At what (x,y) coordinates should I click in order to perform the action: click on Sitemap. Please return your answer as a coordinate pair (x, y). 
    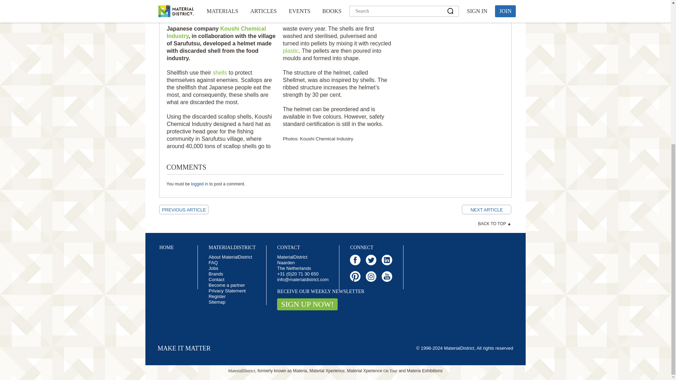
    Looking at the image, I should click on (217, 302).